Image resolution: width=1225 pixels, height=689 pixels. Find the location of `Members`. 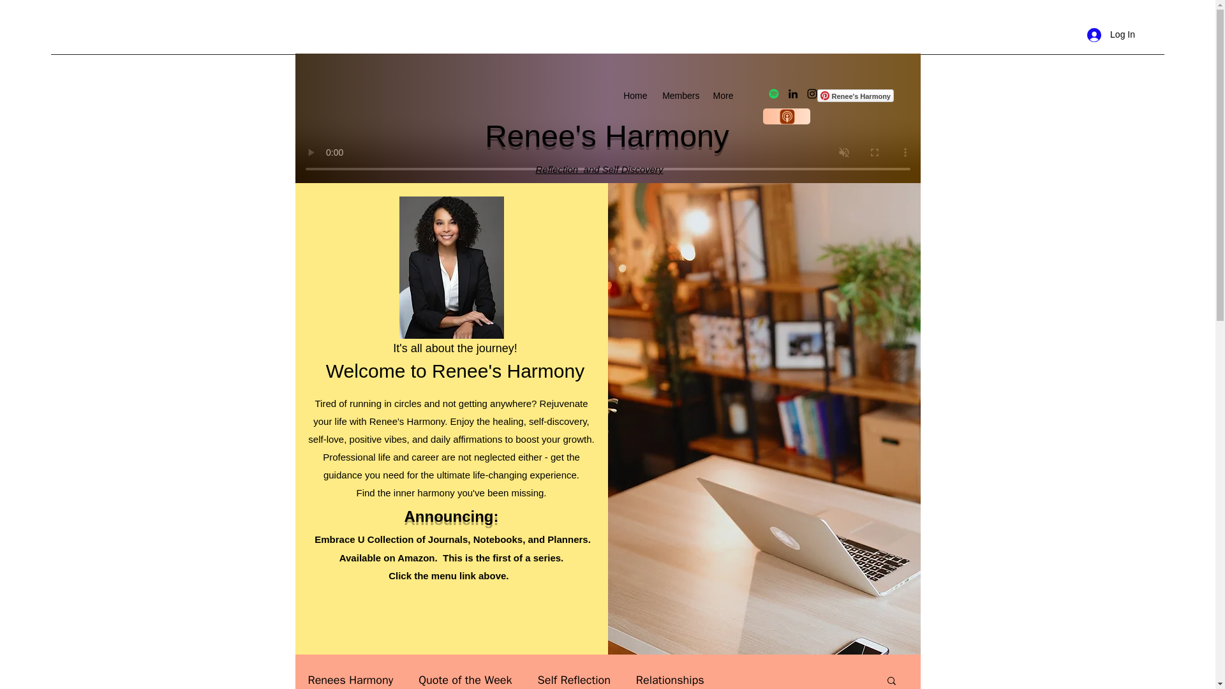

Members is located at coordinates (679, 96).